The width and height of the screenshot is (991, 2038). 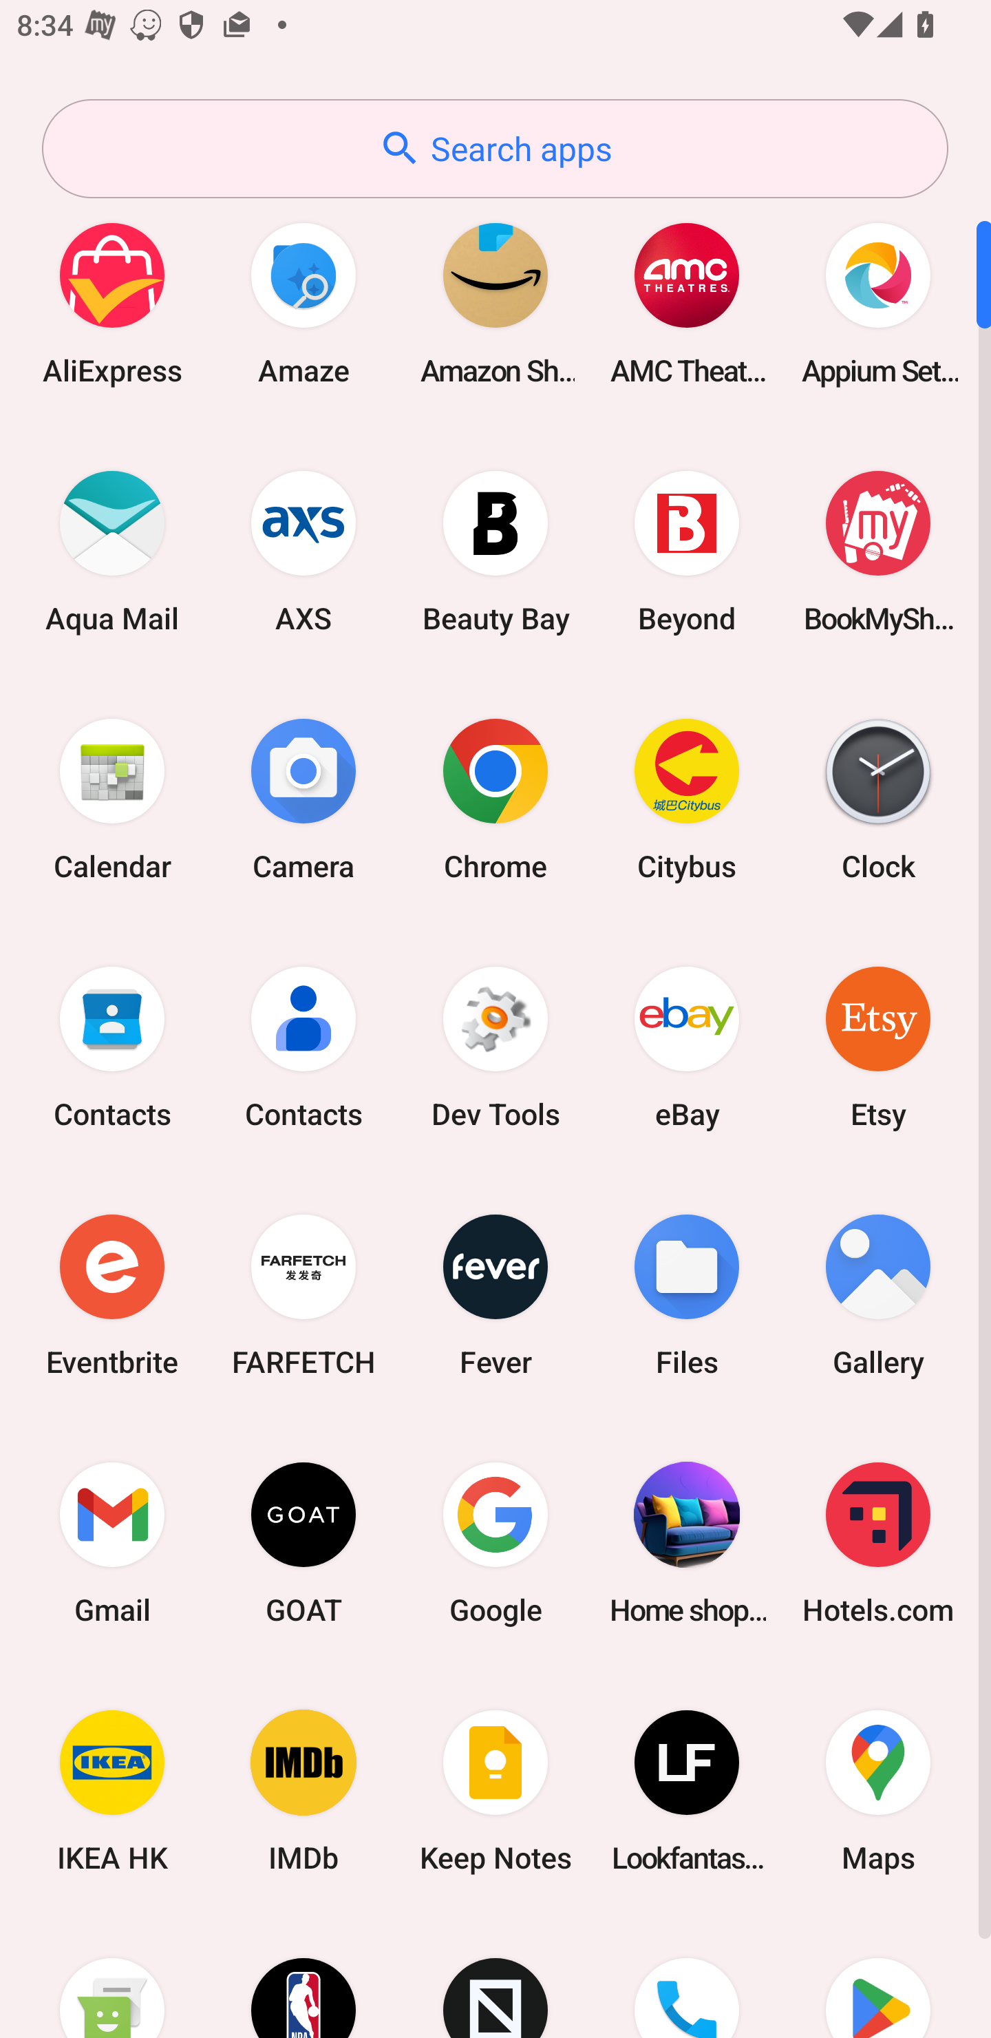 I want to click on FARFETCH, so click(x=303, y=1294).